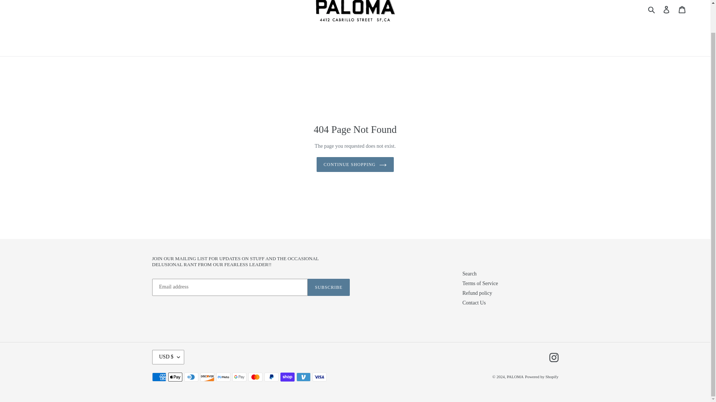 This screenshot has width=716, height=402. Describe the element at coordinates (553, 357) in the screenshot. I see `Instagram` at that location.